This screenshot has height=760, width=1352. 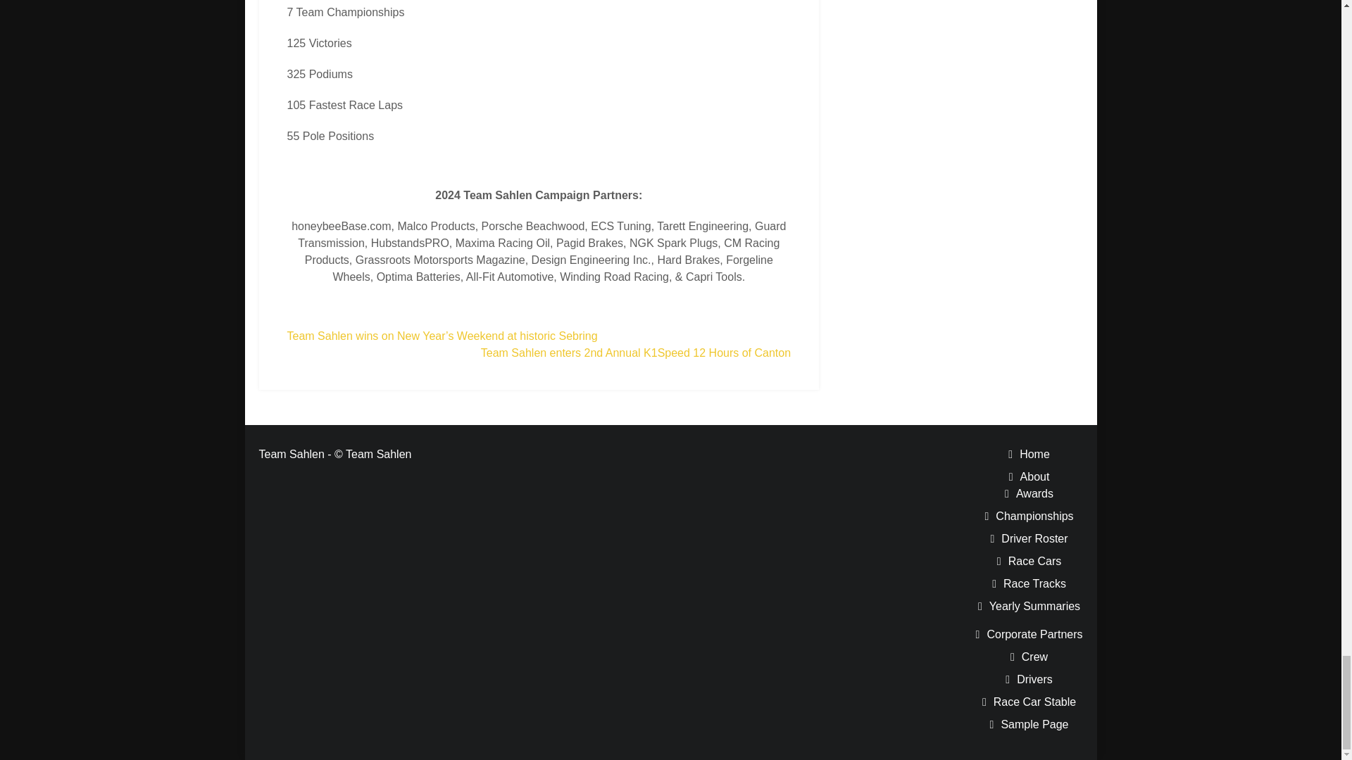 I want to click on Crew, so click(x=1035, y=656).